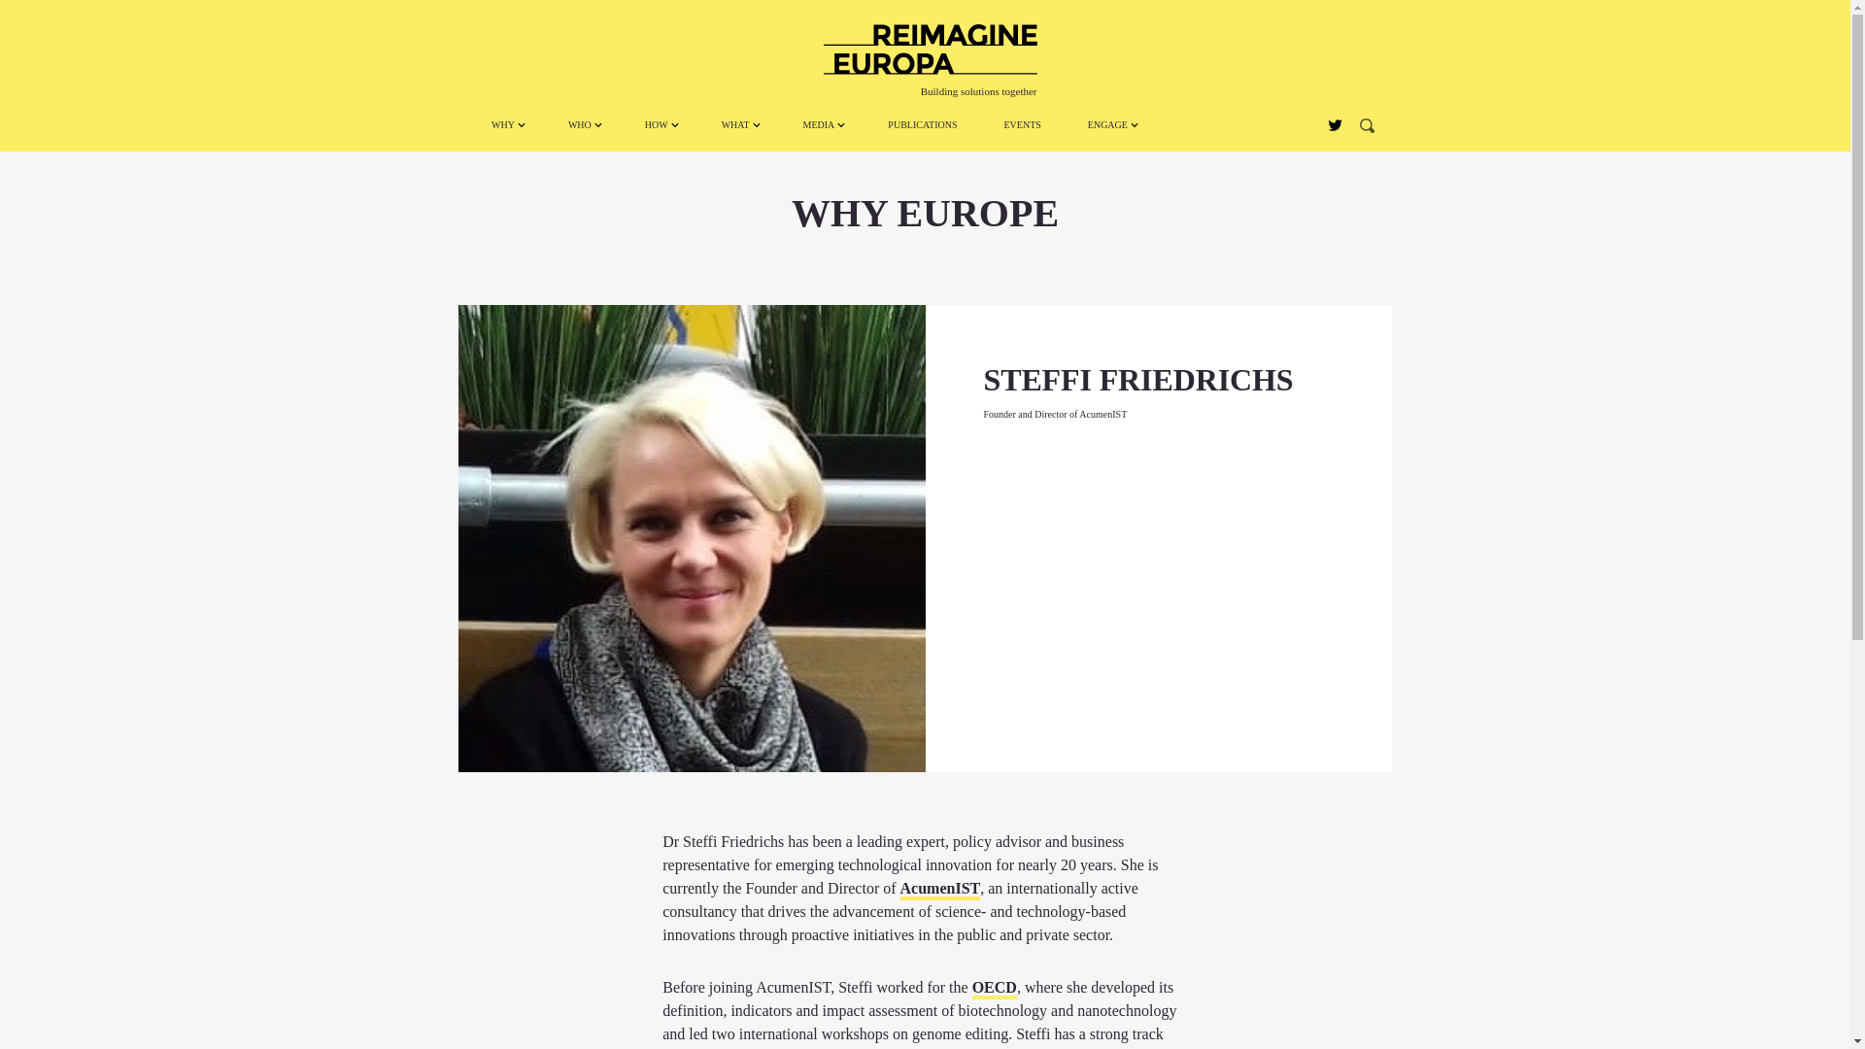 The image size is (1865, 1049). What do you see at coordinates (505, 124) in the screenshot?
I see `WHY` at bounding box center [505, 124].